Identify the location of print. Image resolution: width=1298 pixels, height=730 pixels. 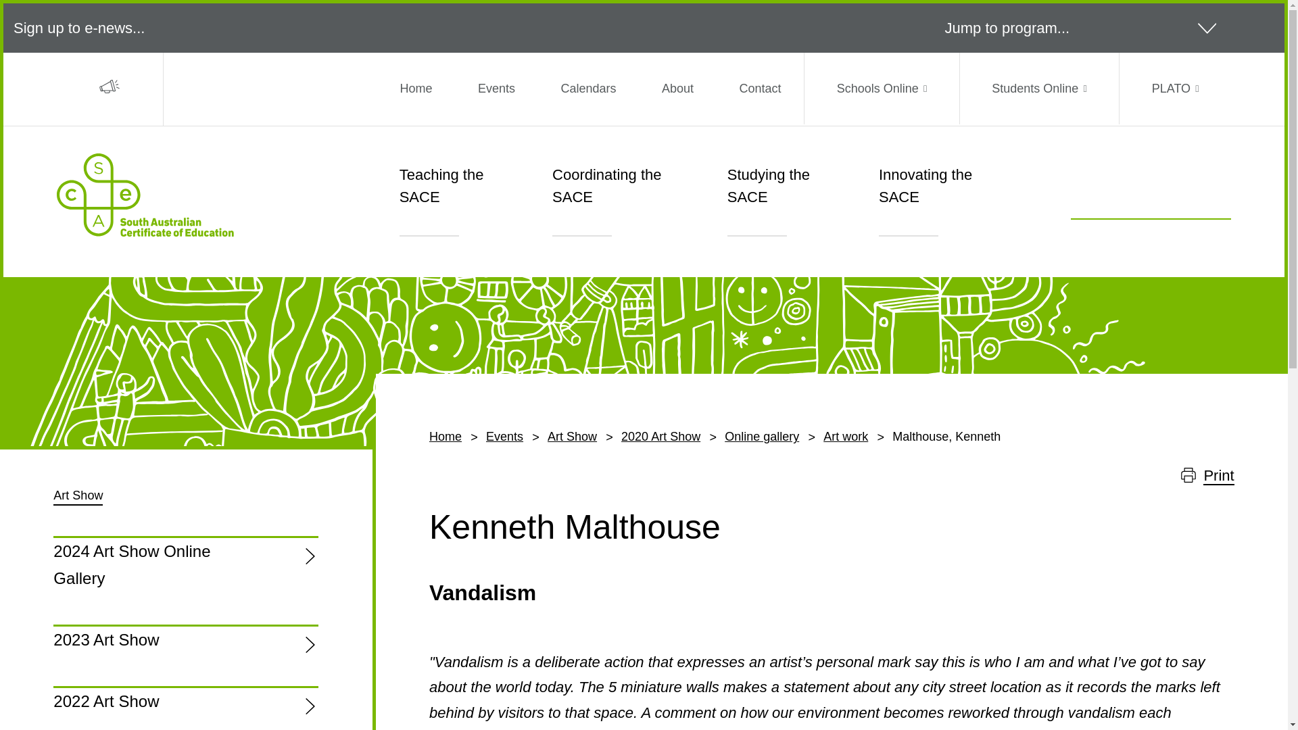
(110, 89).